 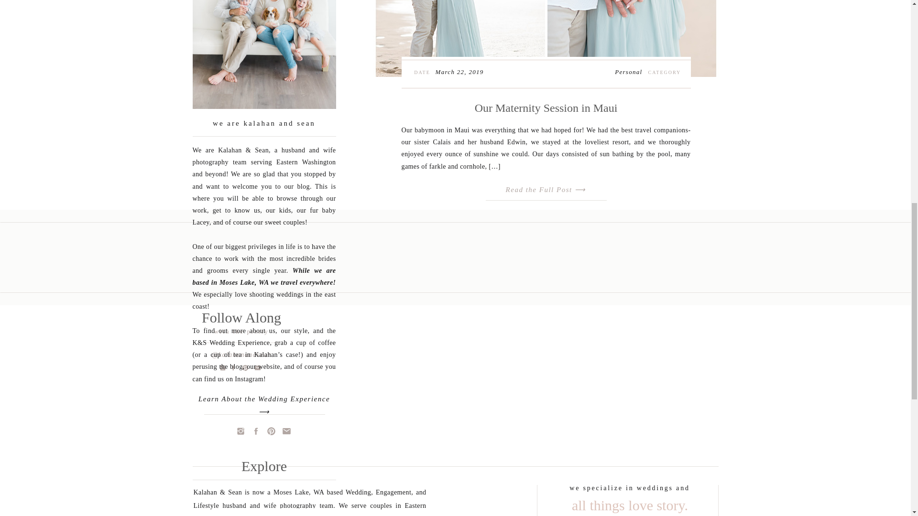 I want to click on Our Maternity Session in Maui, so click(x=546, y=107).